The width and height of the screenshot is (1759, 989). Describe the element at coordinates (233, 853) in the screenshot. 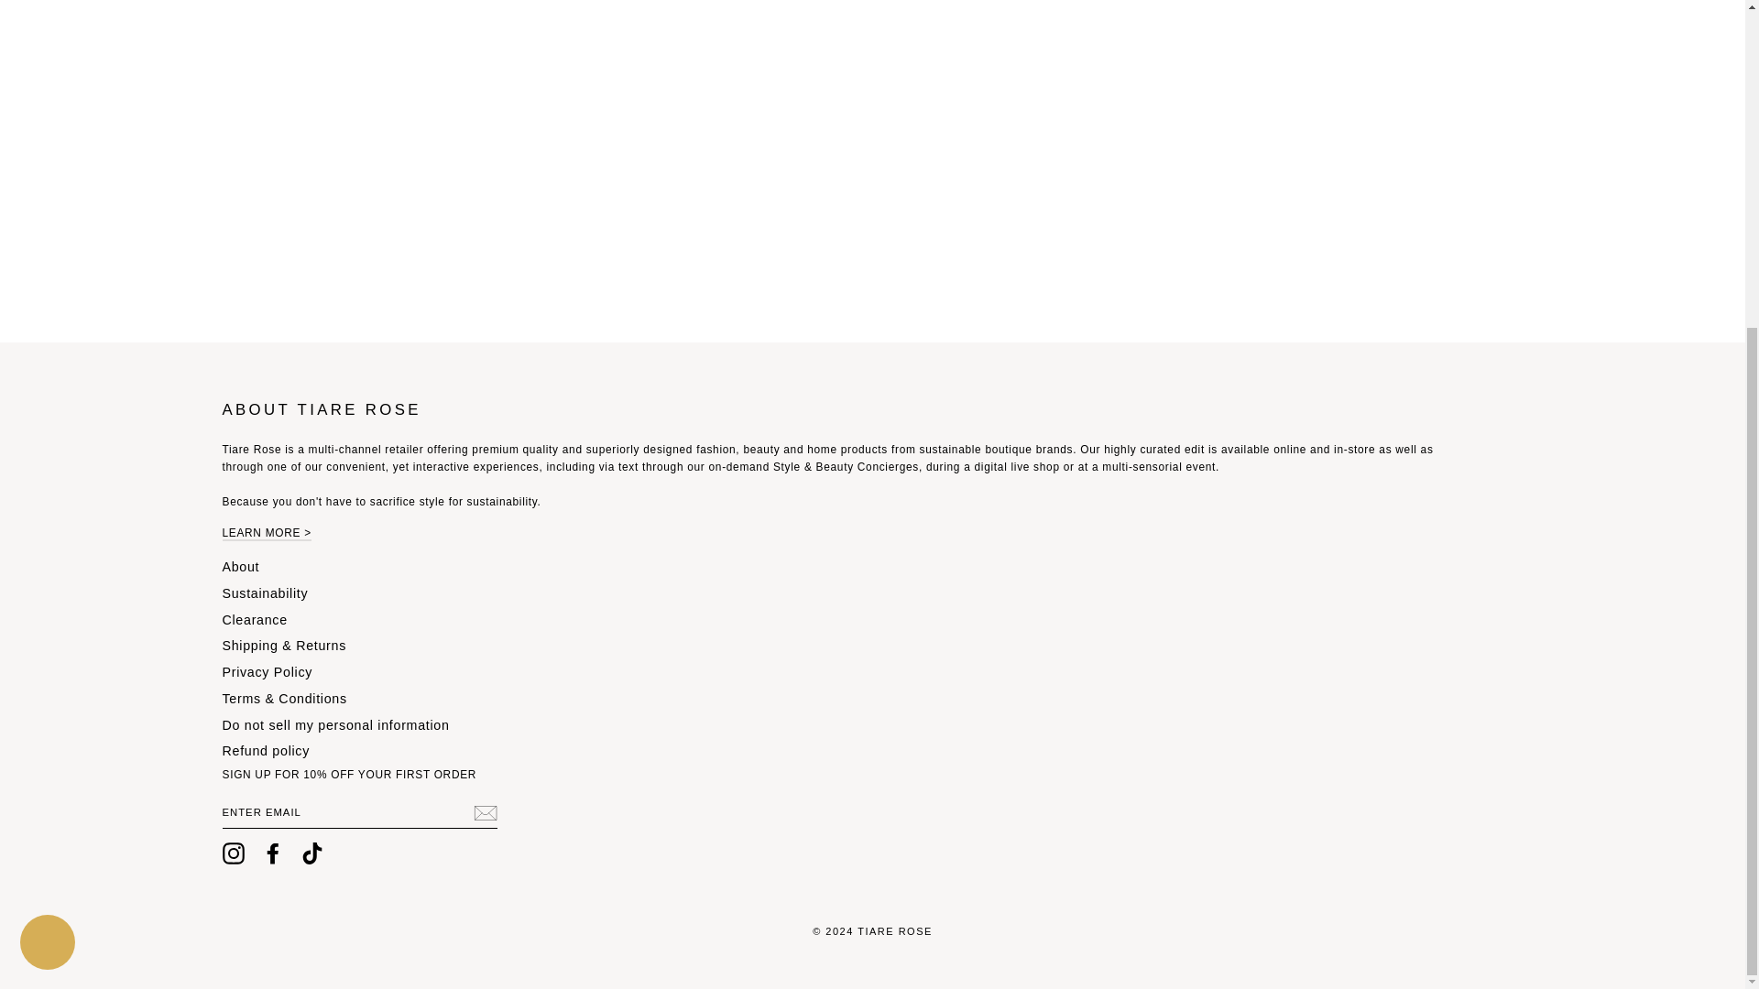

I see `Tiare Rose on Instagram` at that location.